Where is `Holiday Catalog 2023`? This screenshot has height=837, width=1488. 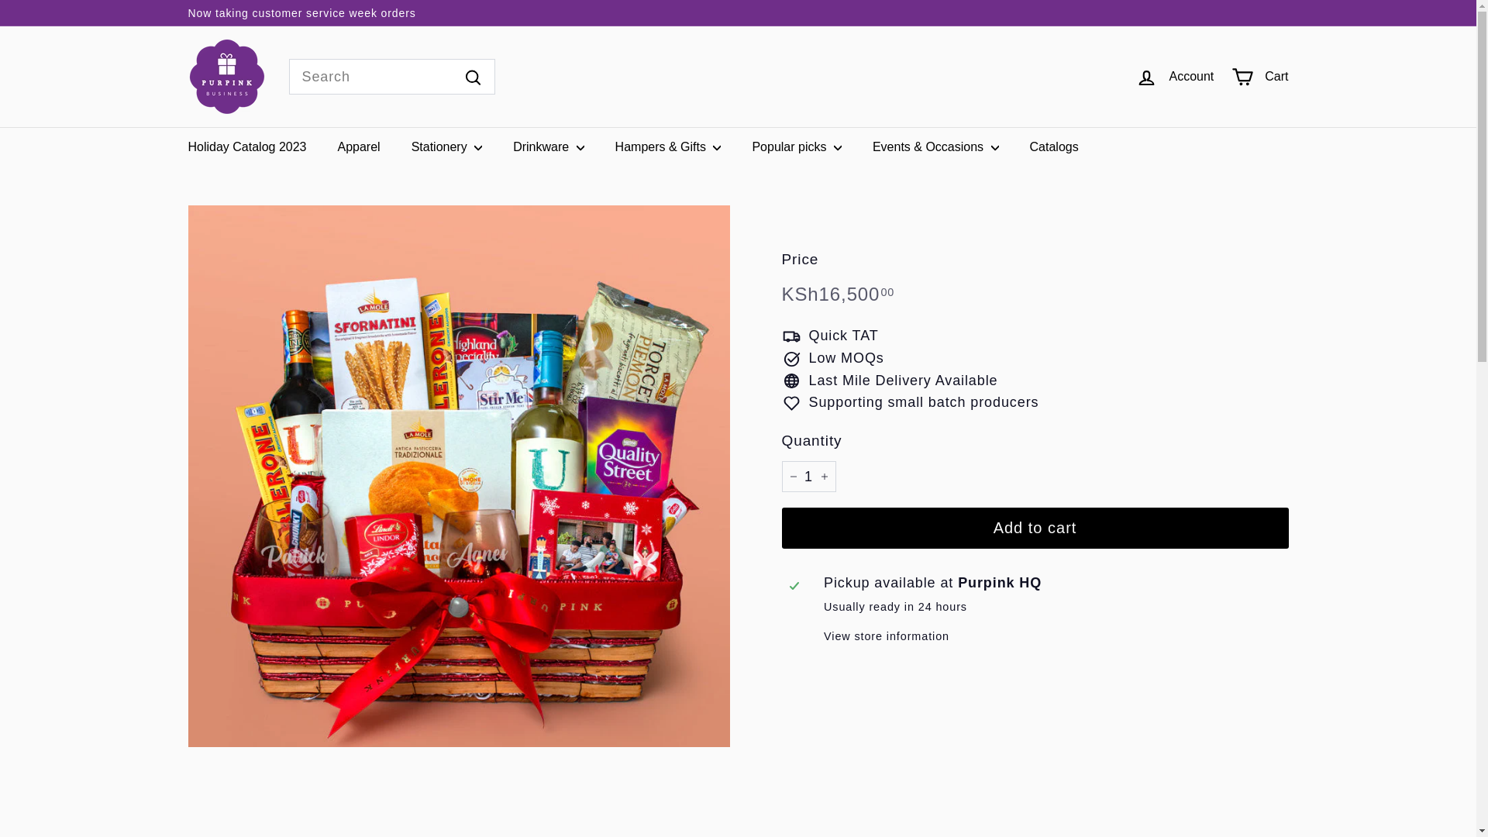 Holiday Catalog 2023 is located at coordinates (246, 146).